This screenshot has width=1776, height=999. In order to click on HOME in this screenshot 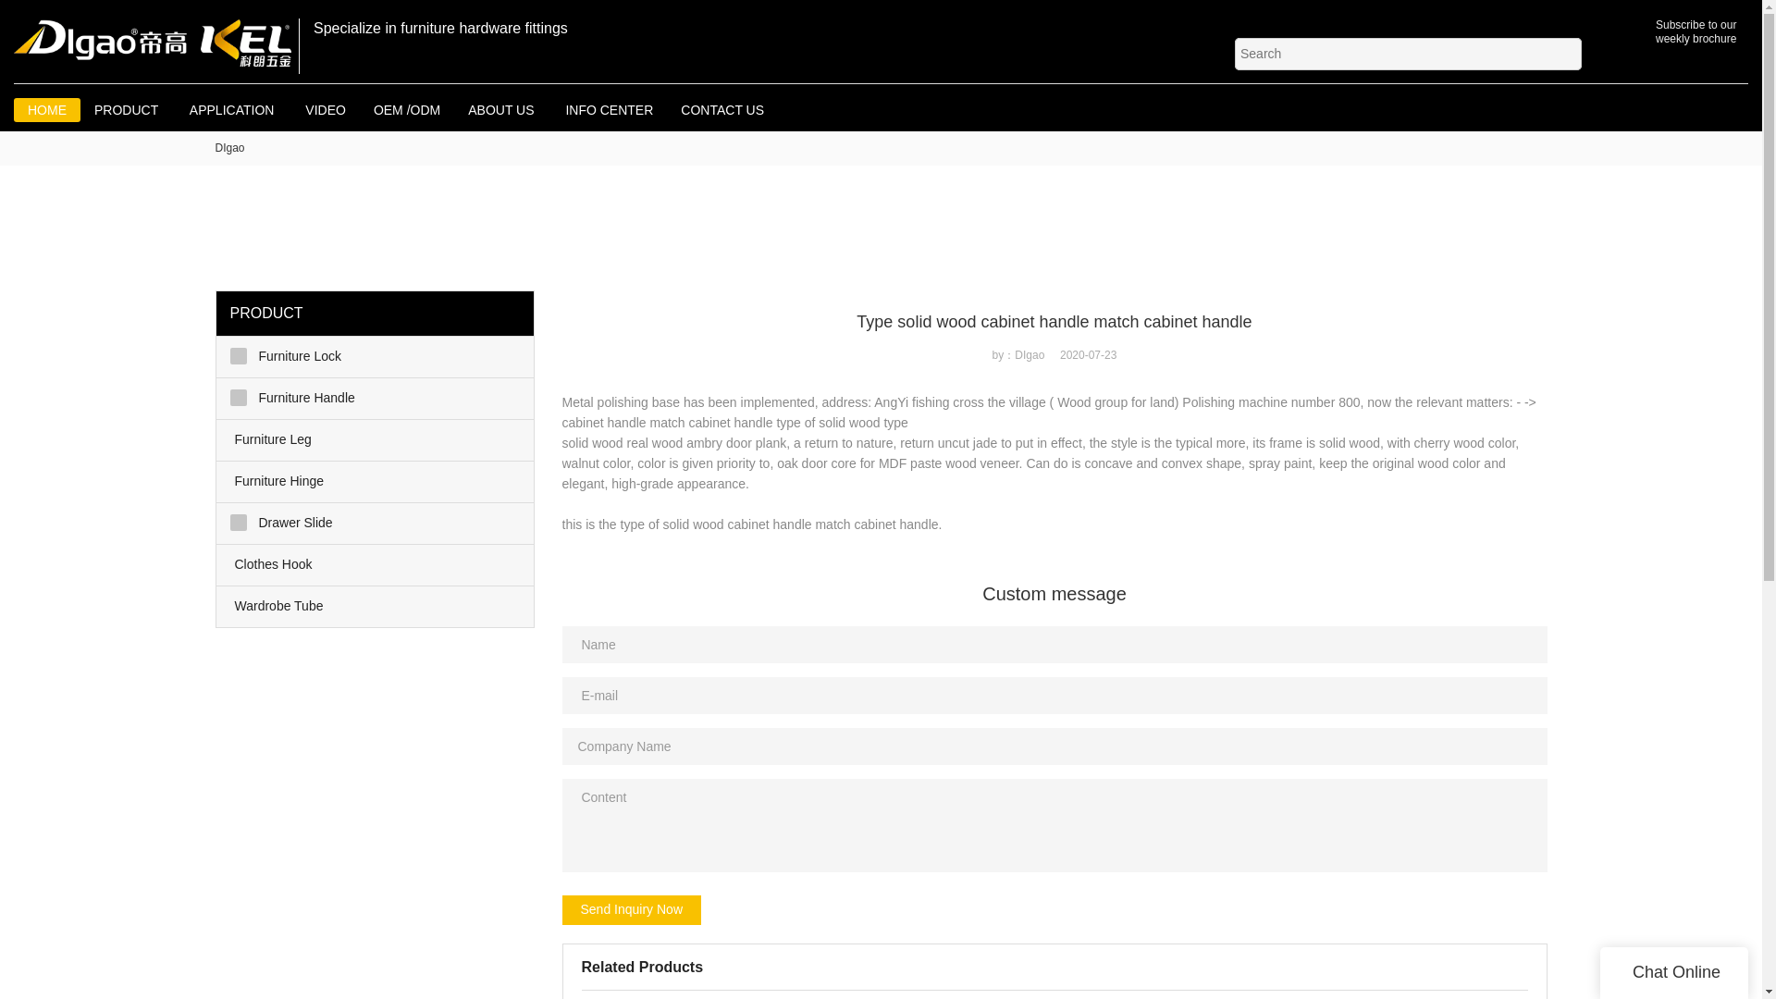, I will do `click(46, 109)`.